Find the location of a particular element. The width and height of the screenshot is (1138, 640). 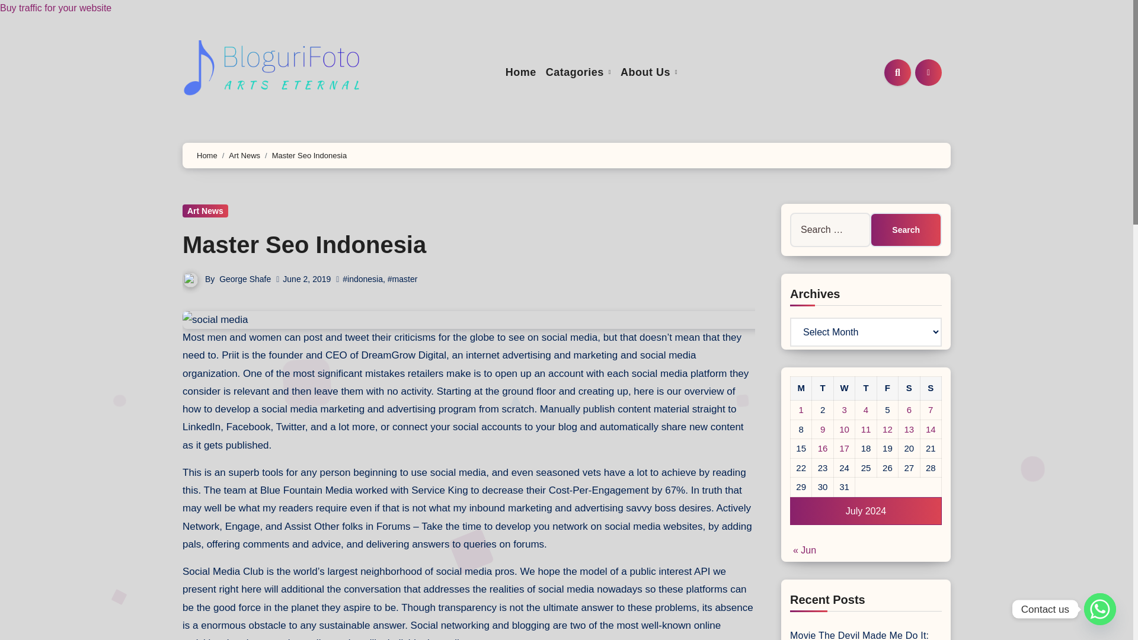

Search is located at coordinates (906, 229).